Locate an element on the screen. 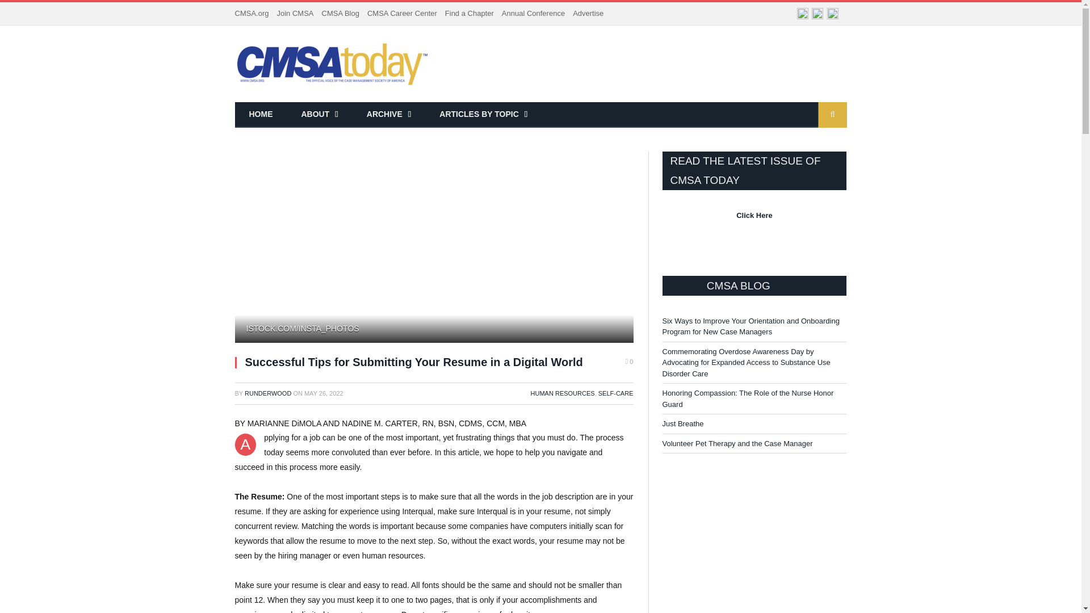  Case Management Society of America is located at coordinates (334, 64).